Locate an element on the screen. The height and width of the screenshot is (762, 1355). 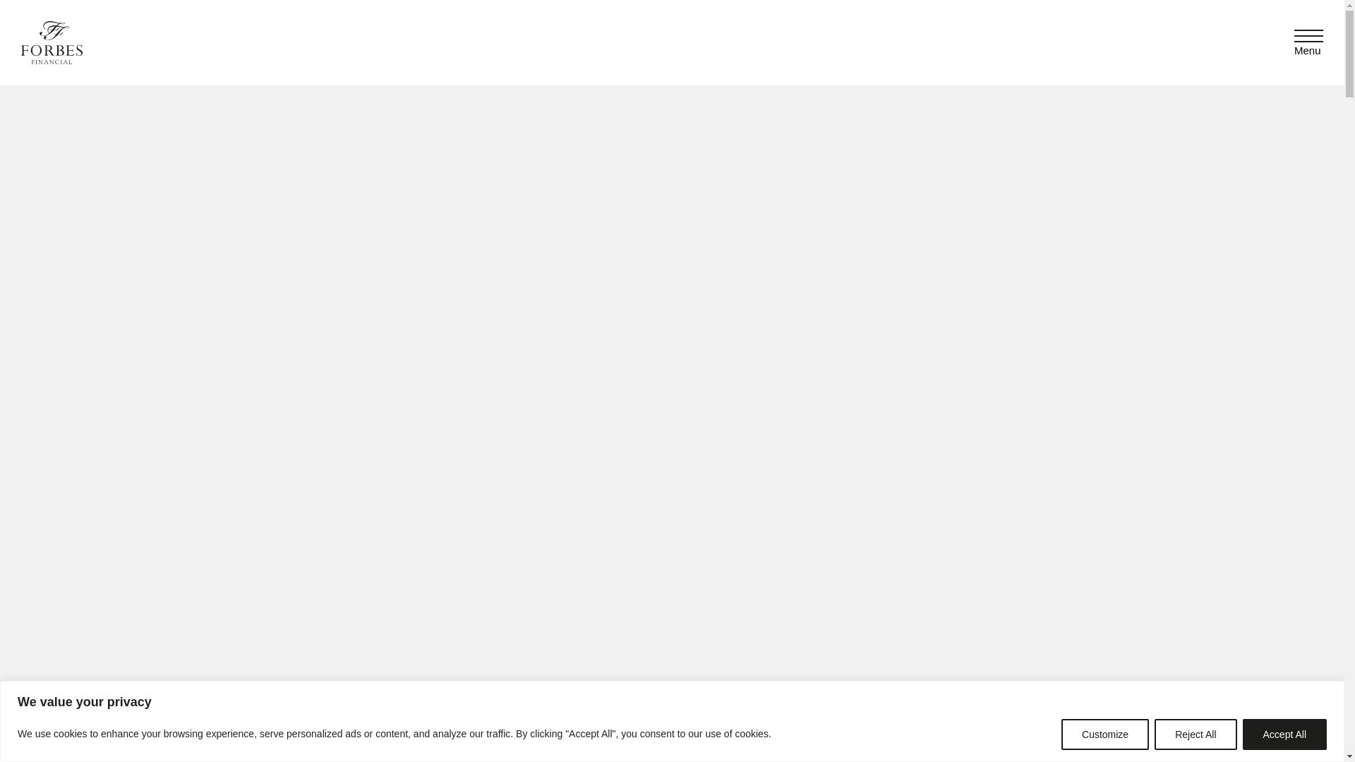
Customize is located at coordinates (1105, 734).